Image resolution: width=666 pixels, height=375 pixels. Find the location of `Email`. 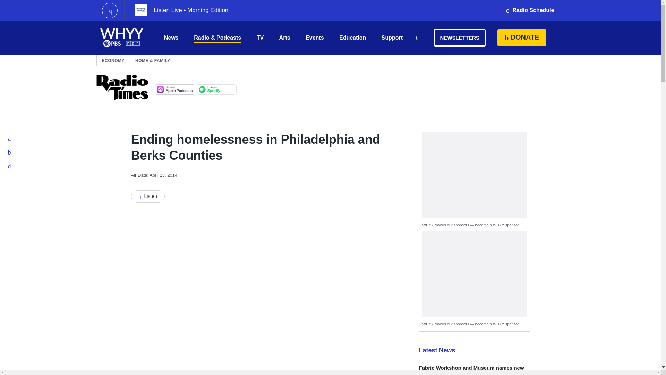

Email is located at coordinates (10, 166).